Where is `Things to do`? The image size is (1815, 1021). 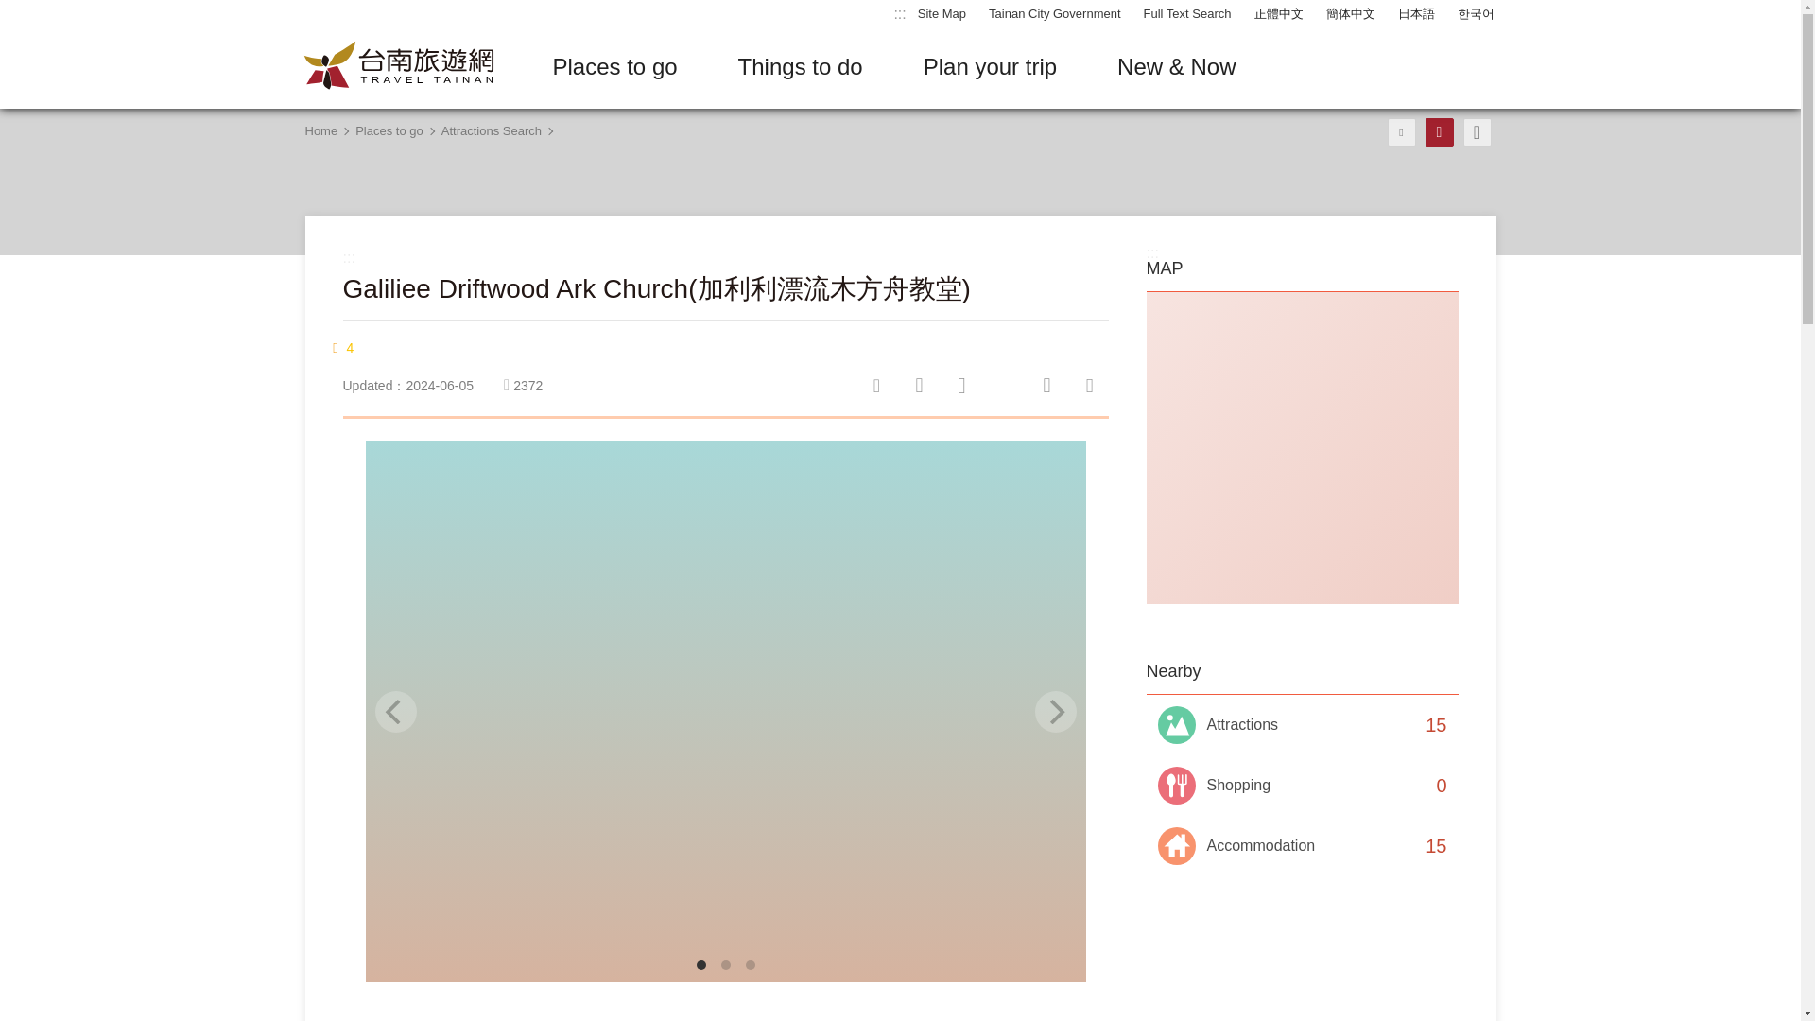 Things to do is located at coordinates (800, 67).